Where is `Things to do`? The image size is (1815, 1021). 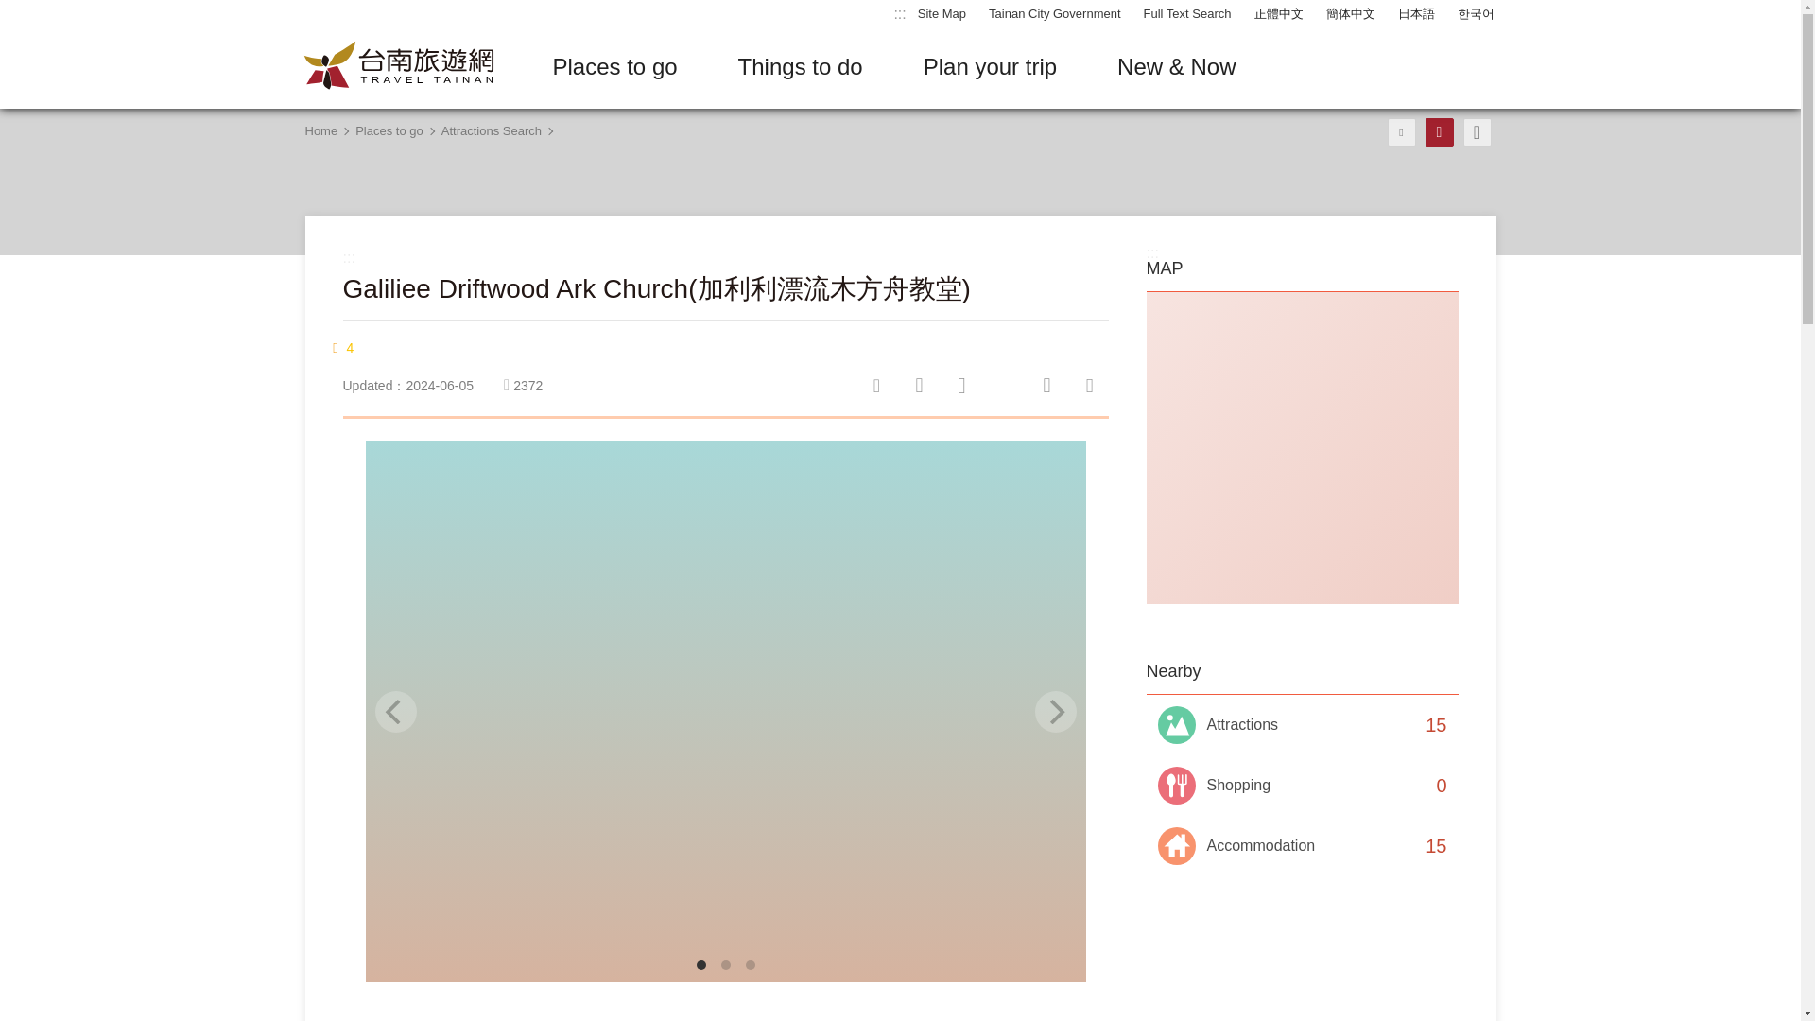 Things to do is located at coordinates (800, 67).